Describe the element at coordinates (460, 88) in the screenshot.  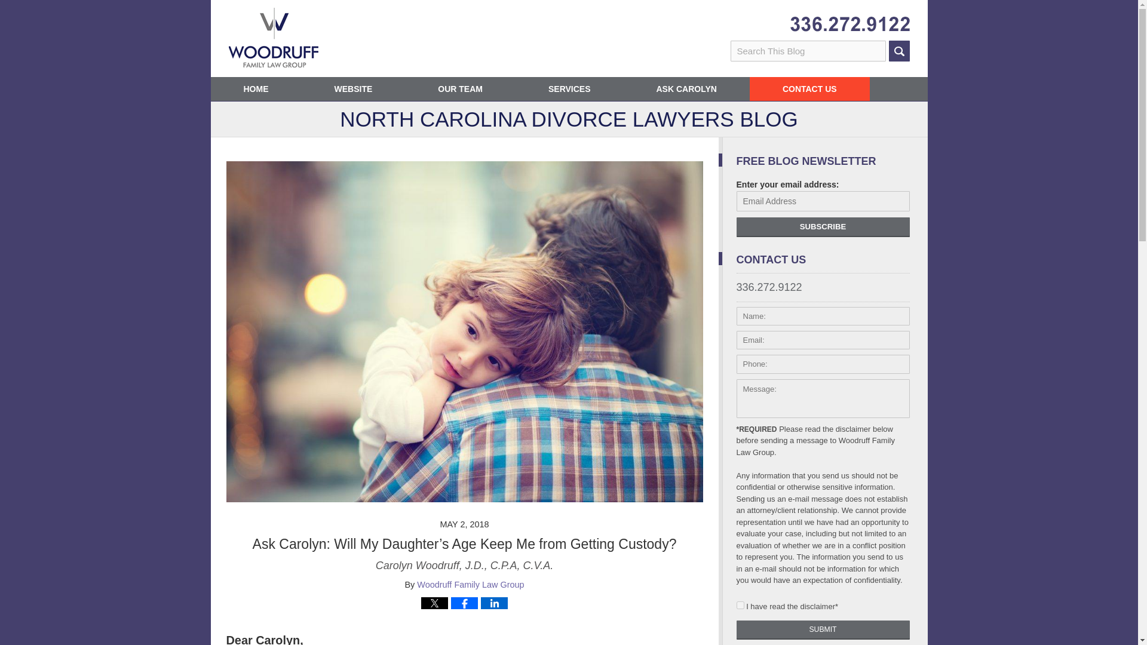
I see `OUR TEAM` at that location.